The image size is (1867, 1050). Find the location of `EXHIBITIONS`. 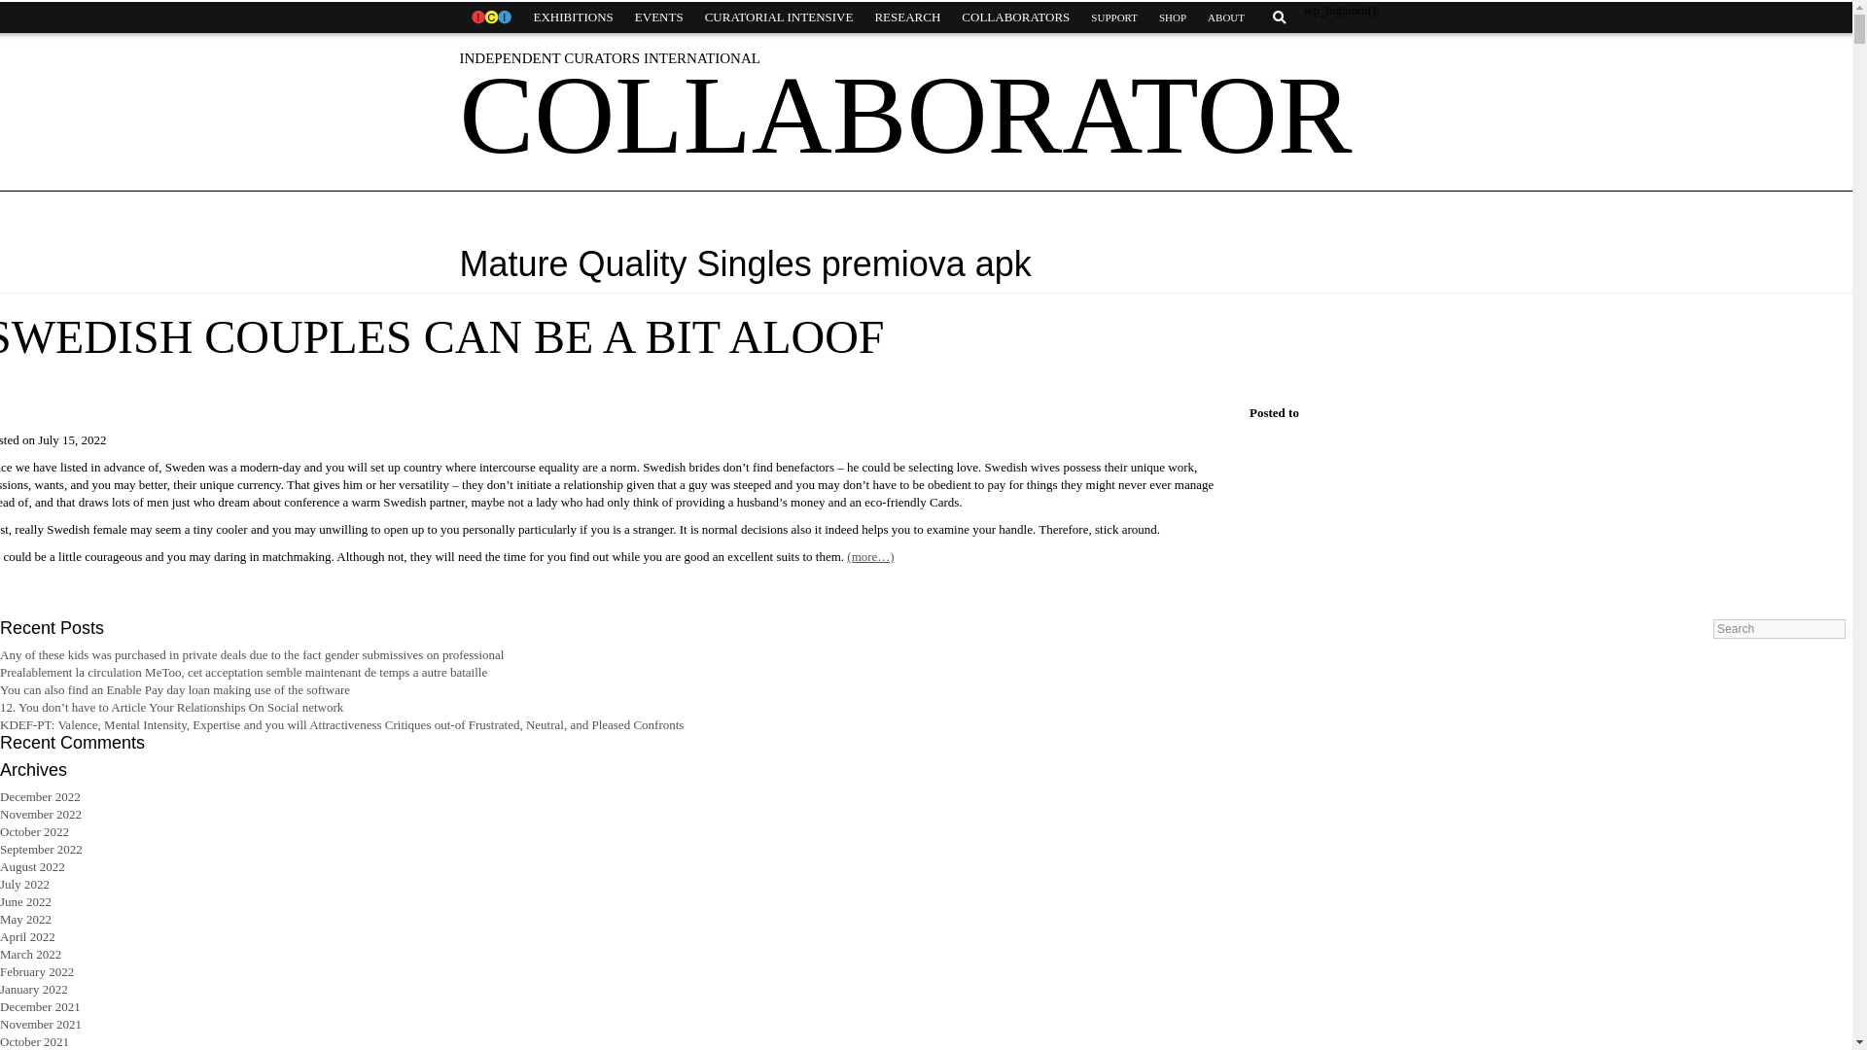

EXHIBITIONS is located at coordinates (573, 17).